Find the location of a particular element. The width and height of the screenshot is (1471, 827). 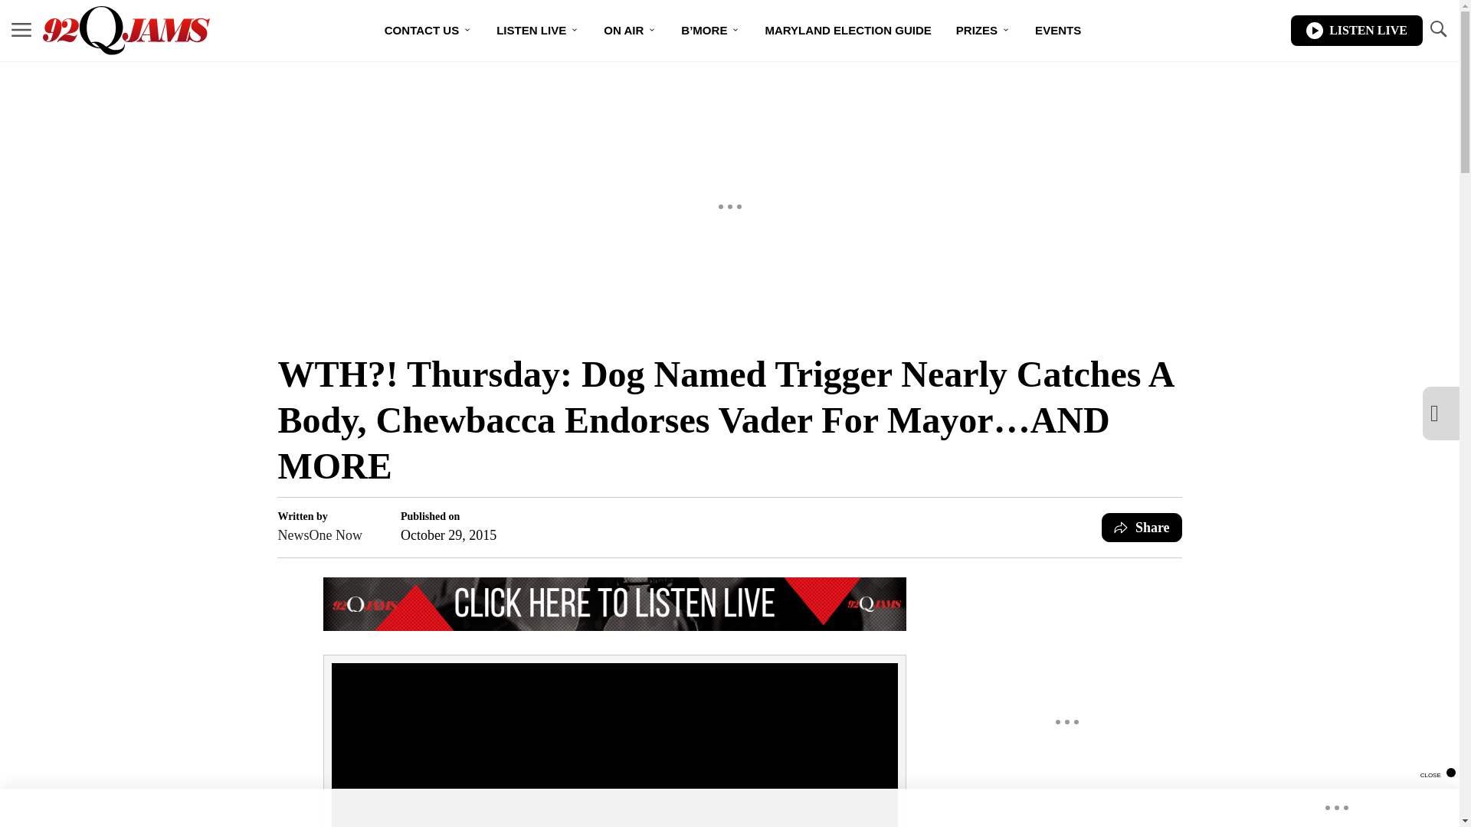

TOGGLE SEARCH is located at coordinates (1437, 29).